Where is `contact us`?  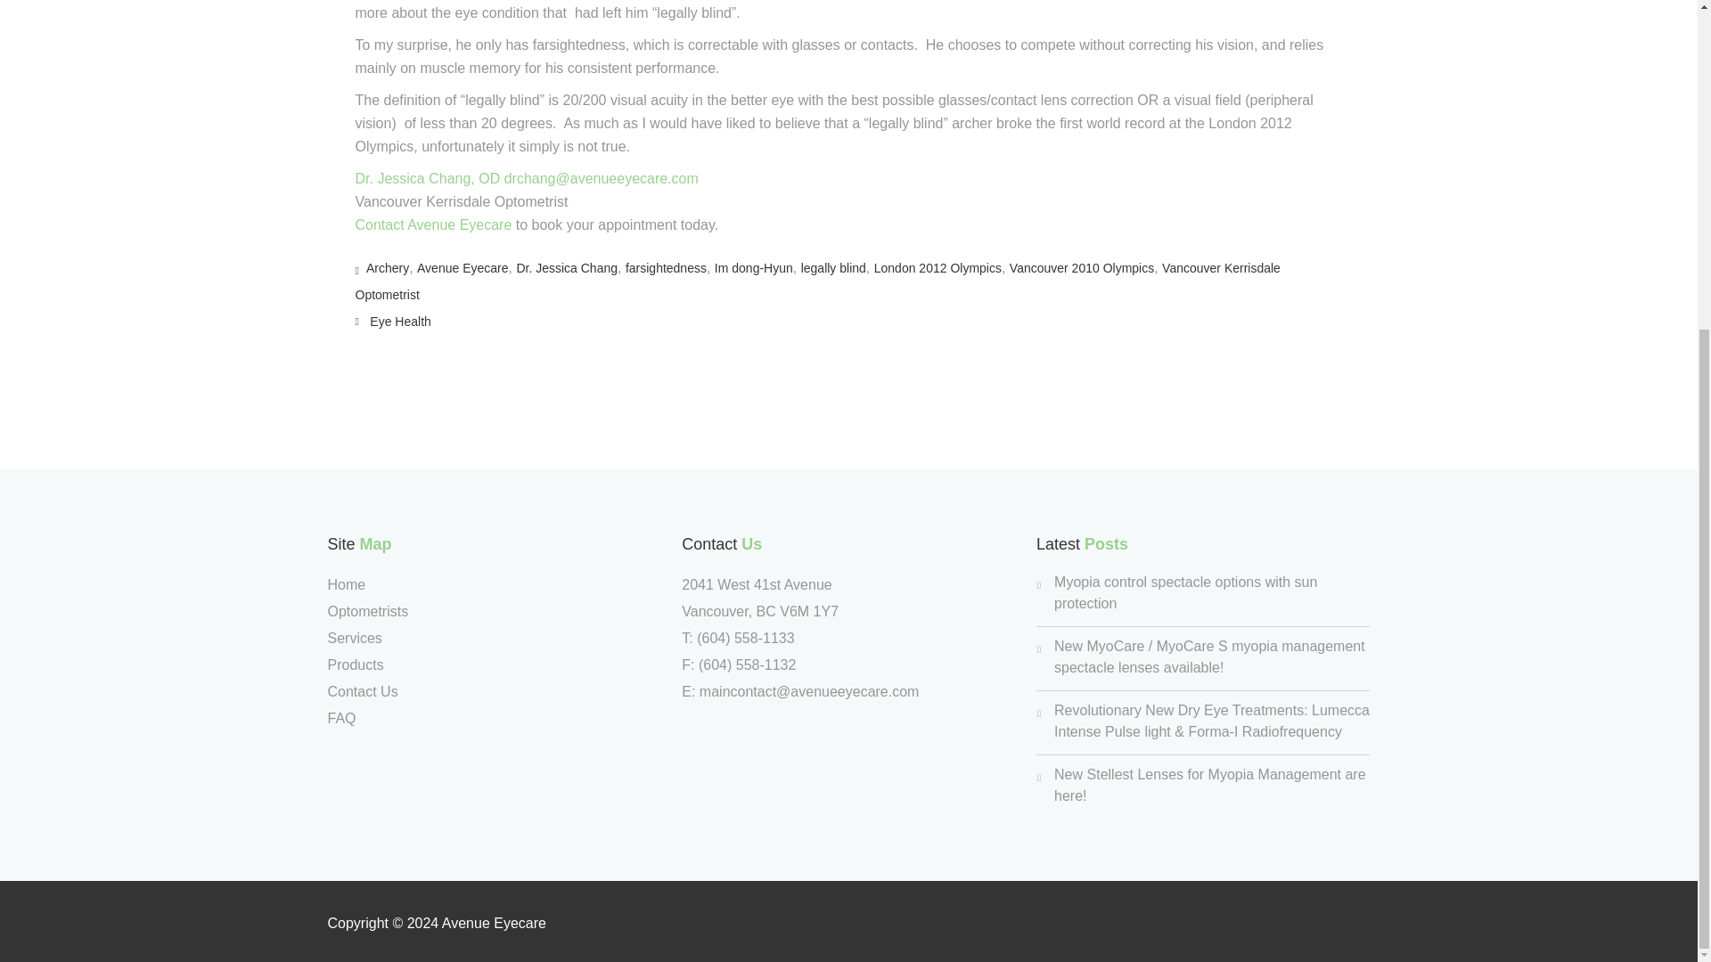
contact us is located at coordinates (433, 224).